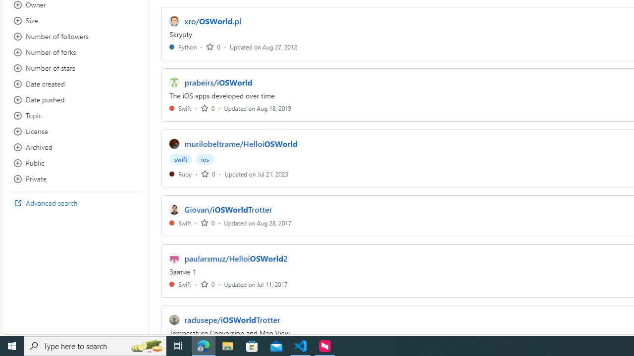  I want to click on Updated on Jul 21, 2023, so click(257, 174).